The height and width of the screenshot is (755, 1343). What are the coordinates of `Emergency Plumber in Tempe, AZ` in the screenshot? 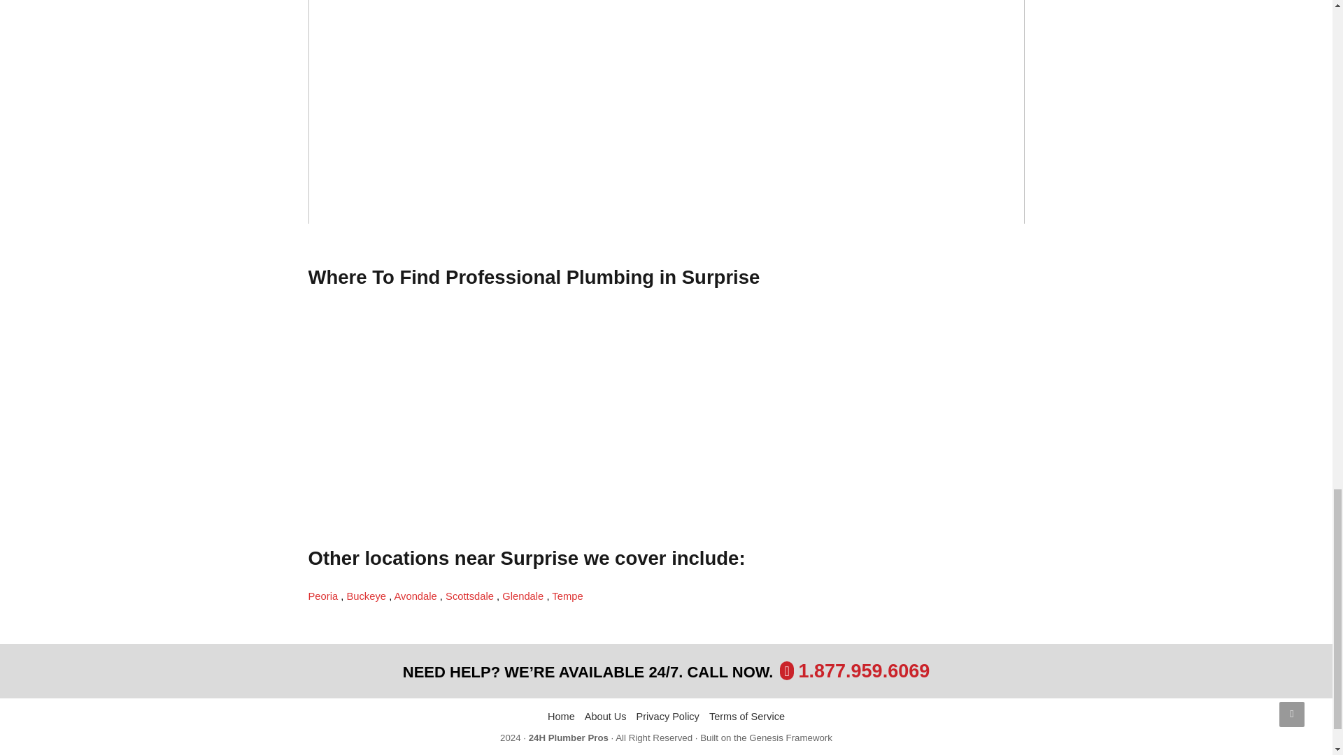 It's located at (567, 596).